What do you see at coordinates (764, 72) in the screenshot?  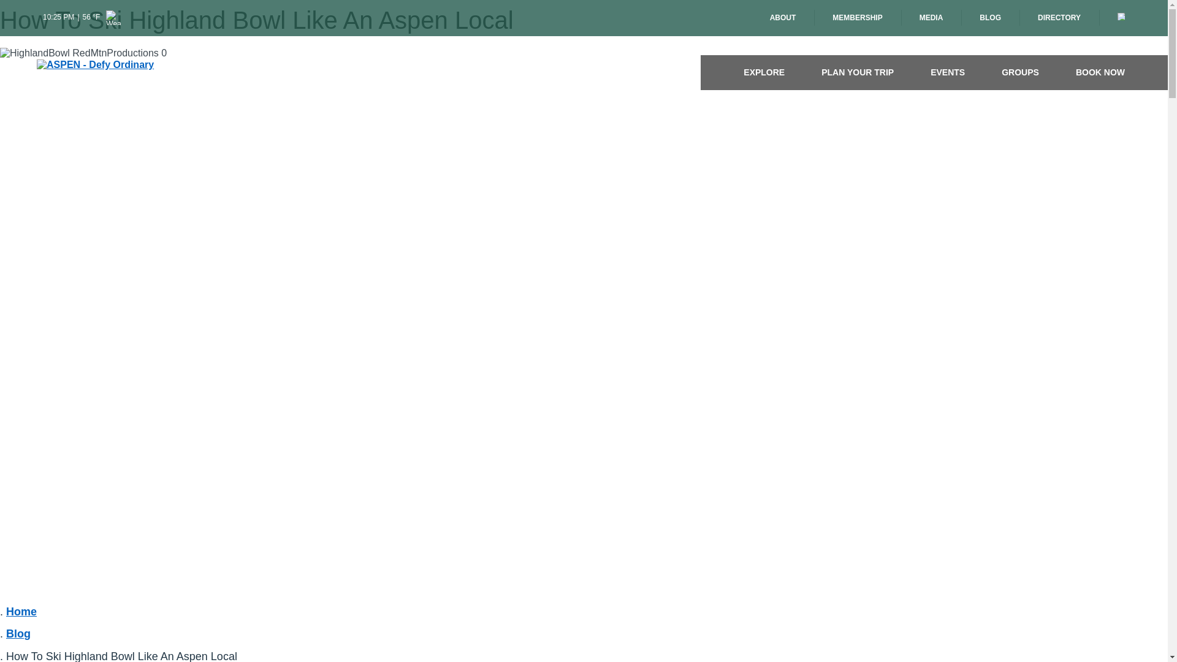 I see `EXPLORE` at bounding box center [764, 72].